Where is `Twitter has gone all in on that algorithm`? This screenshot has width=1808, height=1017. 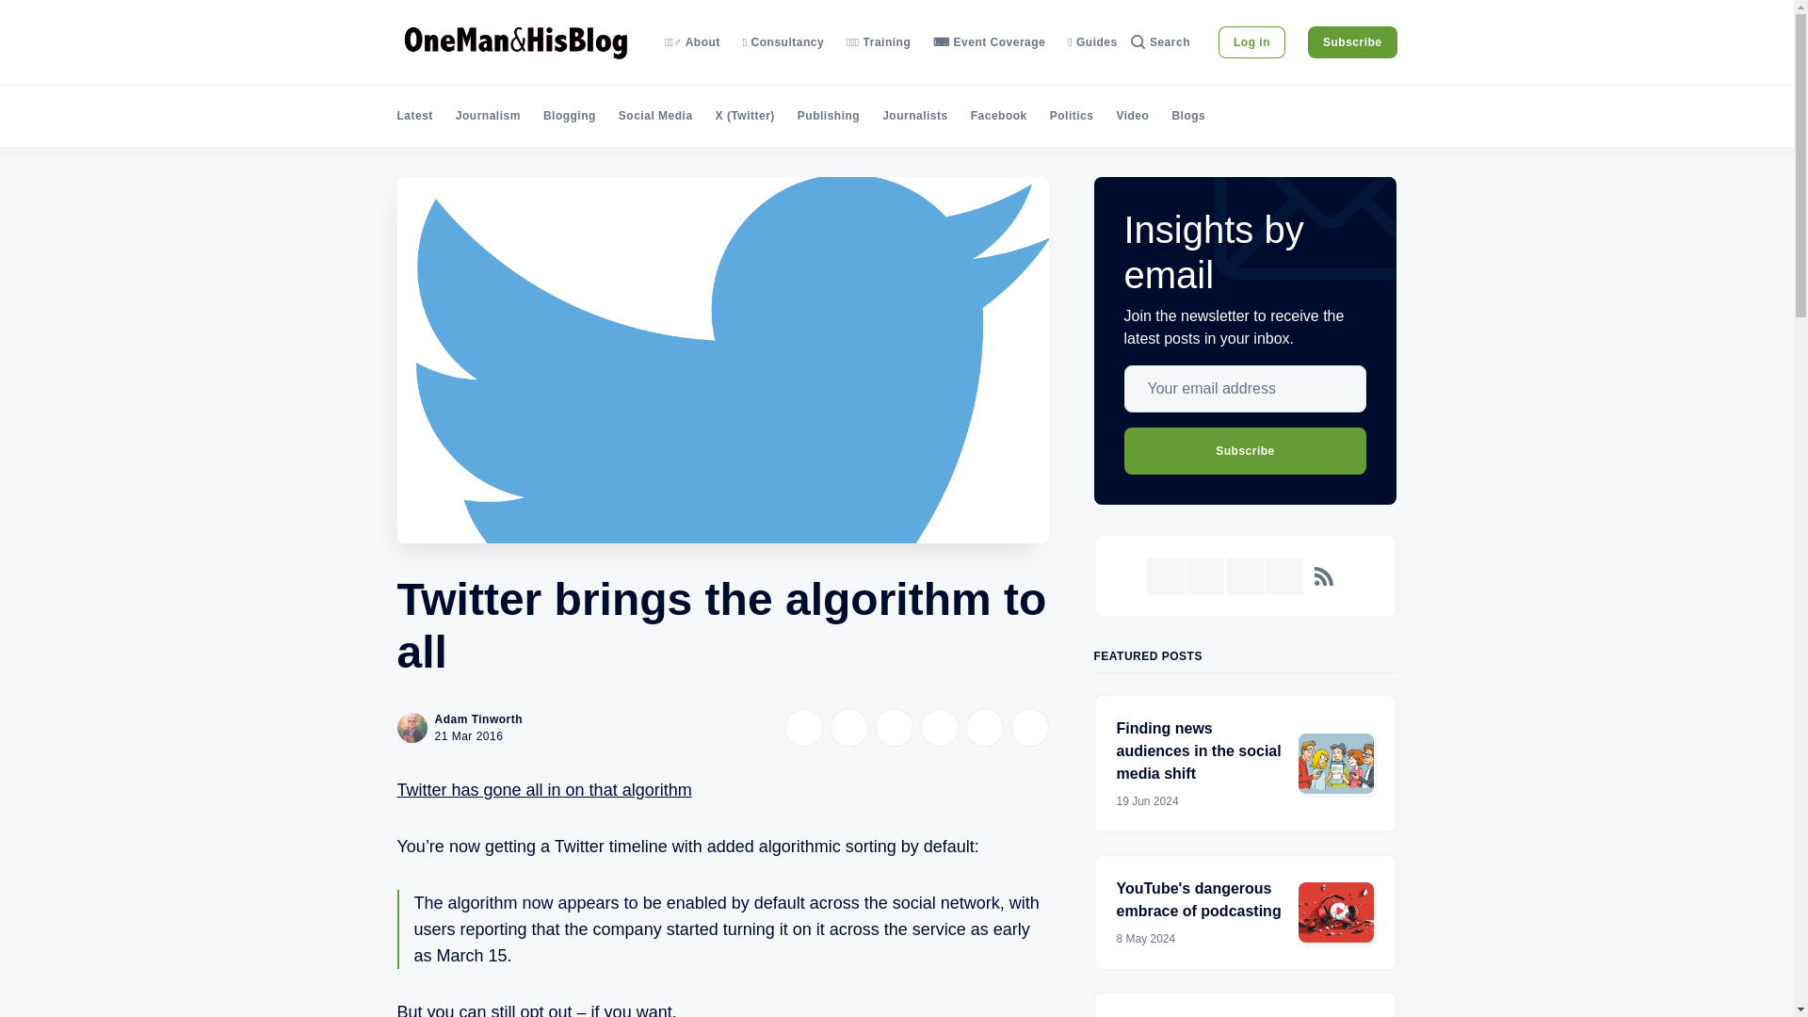 Twitter has gone all in on that algorithm is located at coordinates (544, 789).